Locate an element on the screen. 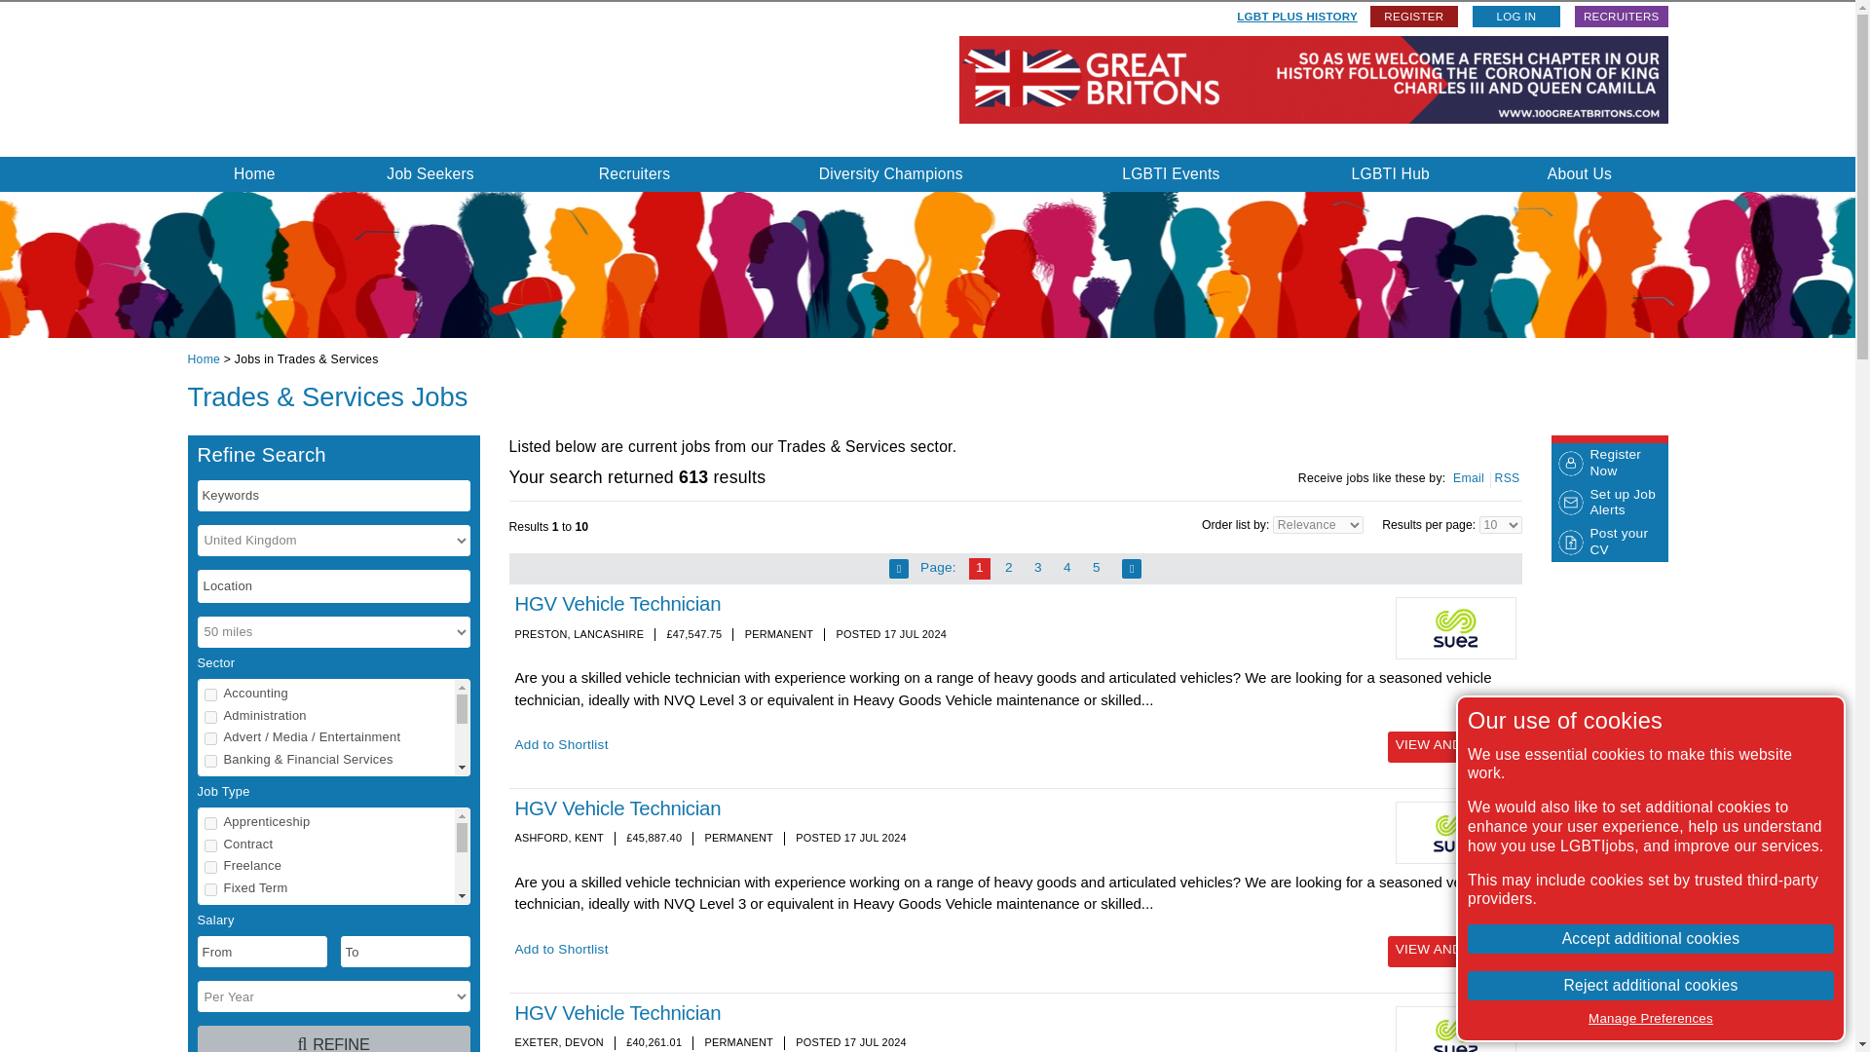 The image size is (1870, 1052). 5 is located at coordinates (210, 783).